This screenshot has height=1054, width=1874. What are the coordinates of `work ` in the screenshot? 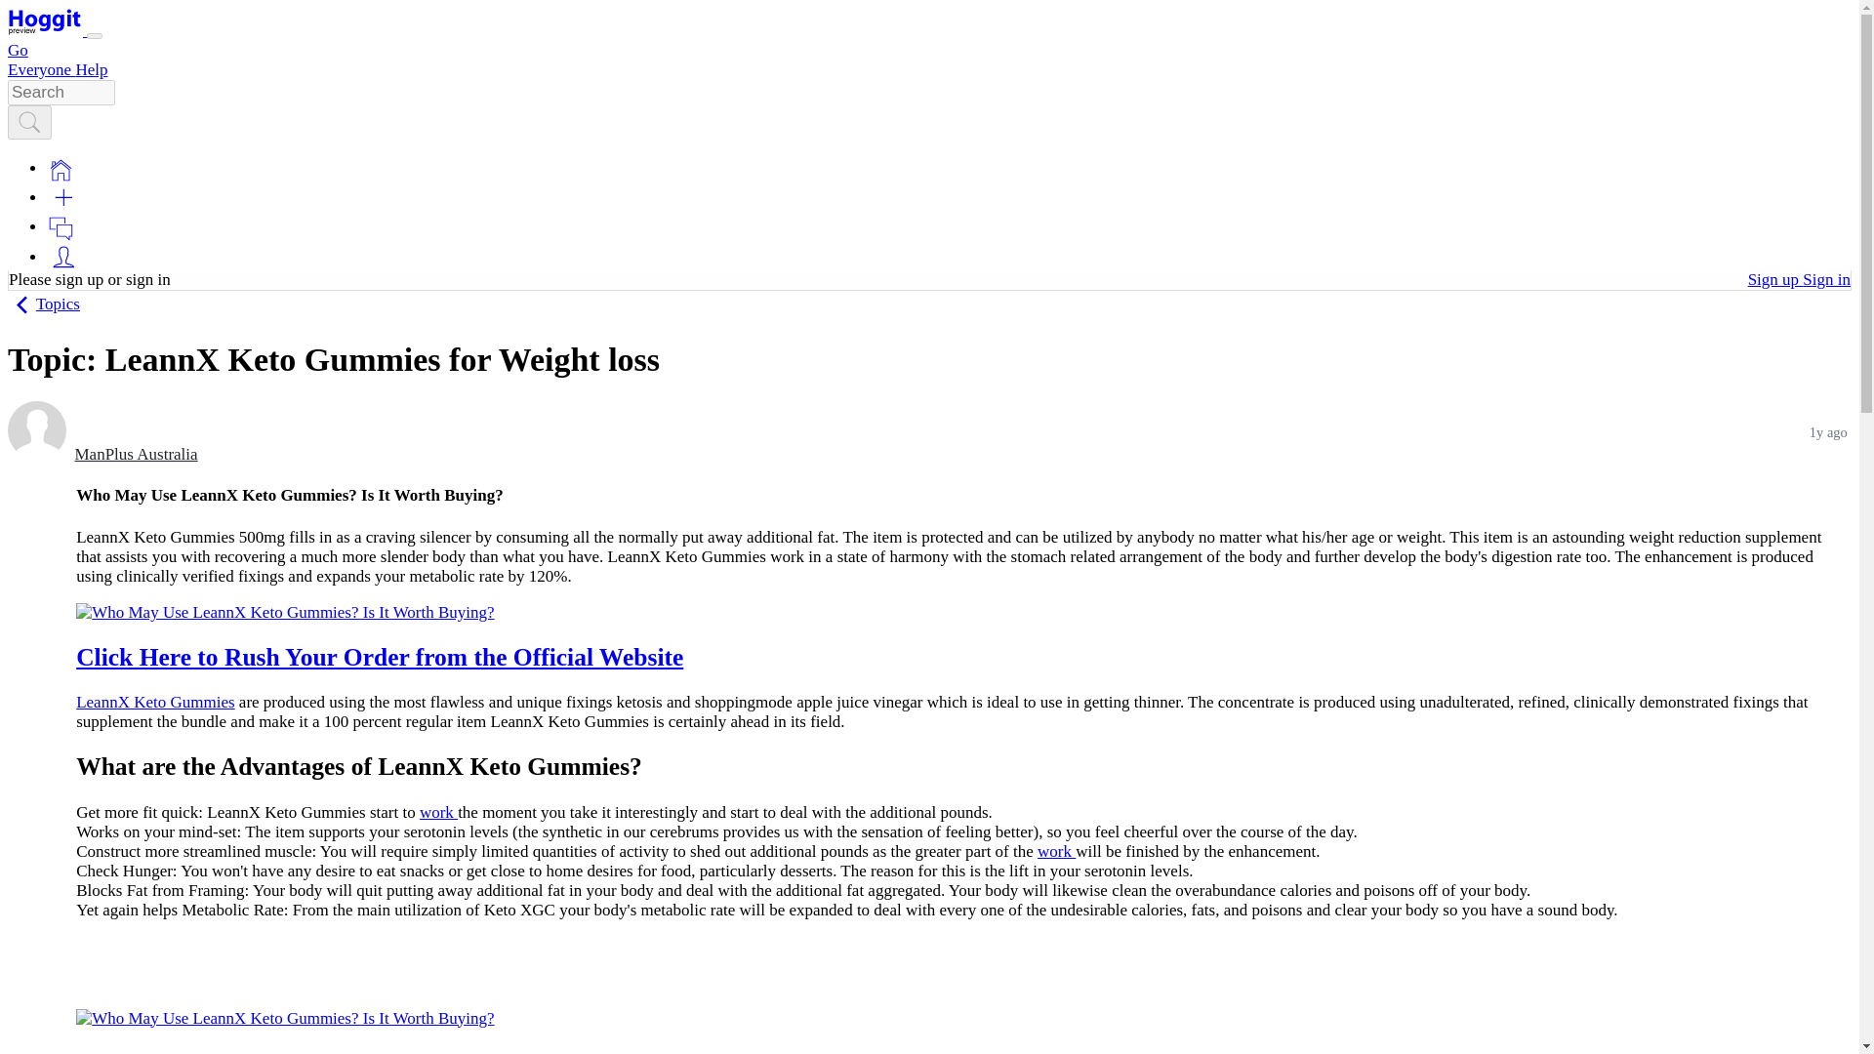 It's located at (1056, 850).